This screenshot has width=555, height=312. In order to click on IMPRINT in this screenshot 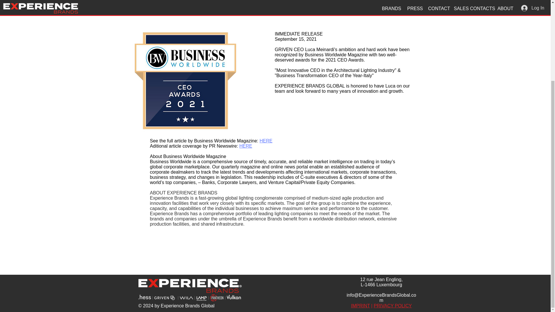, I will do `click(360, 306)`.